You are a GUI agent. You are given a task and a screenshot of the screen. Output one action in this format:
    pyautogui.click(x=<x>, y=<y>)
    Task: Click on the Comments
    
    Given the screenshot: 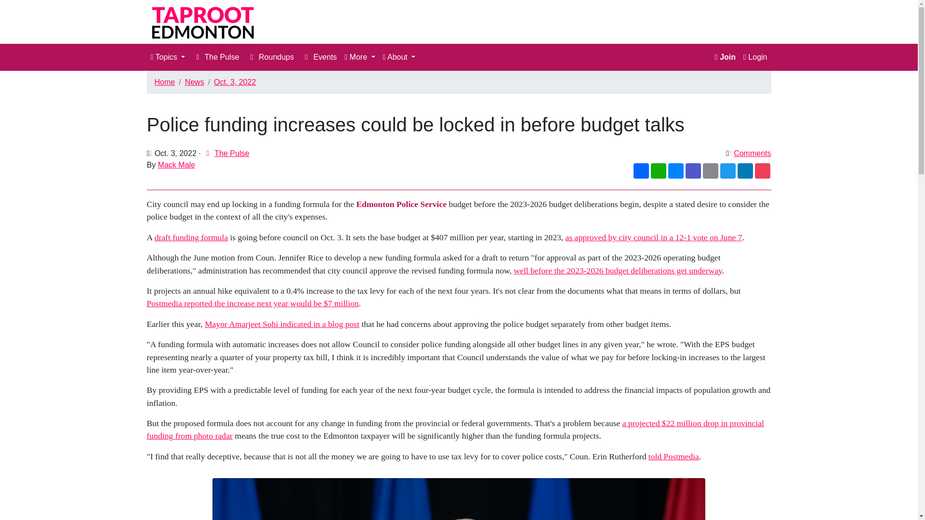 What is the action you would take?
    pyautogui.click(x=752, y=153)
    